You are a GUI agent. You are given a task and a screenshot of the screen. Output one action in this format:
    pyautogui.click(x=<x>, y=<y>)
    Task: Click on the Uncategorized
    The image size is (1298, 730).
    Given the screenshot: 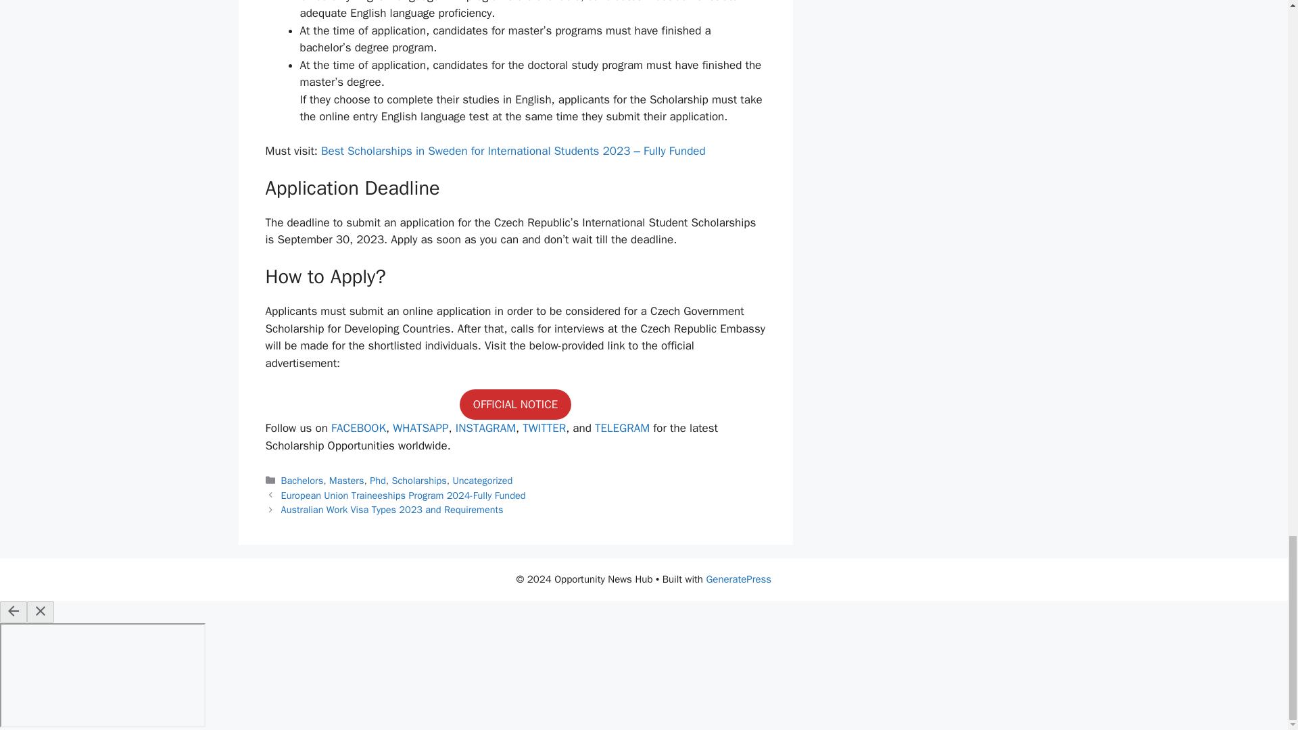 What is the action you would take?
    pyautogui.click(x=482, y=481)
    